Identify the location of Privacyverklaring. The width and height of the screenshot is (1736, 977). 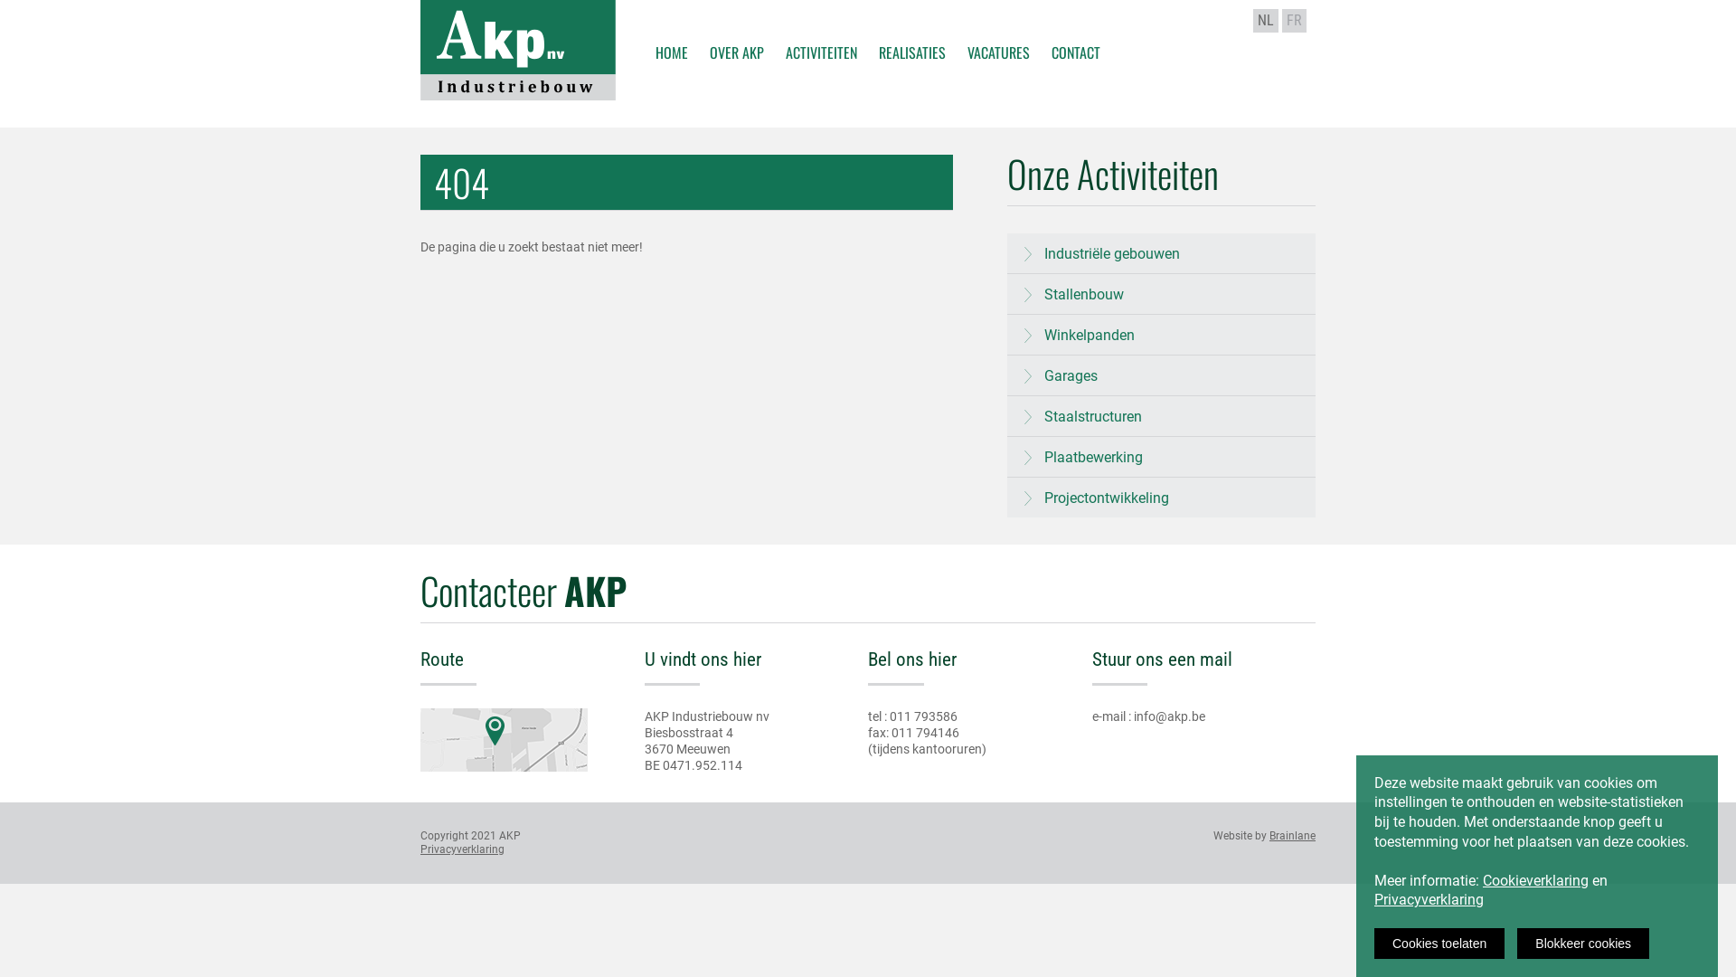
(1429, 899).